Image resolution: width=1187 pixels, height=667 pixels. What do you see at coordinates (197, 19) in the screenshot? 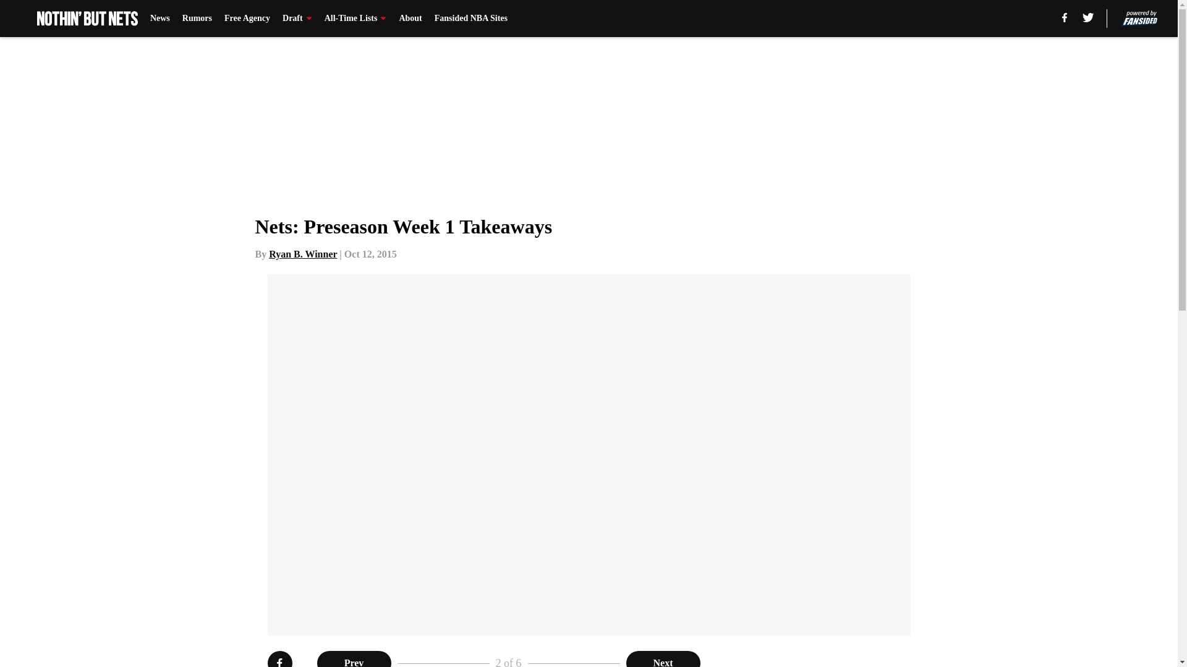
I see `Rumors` at bounding box center [197, 19].